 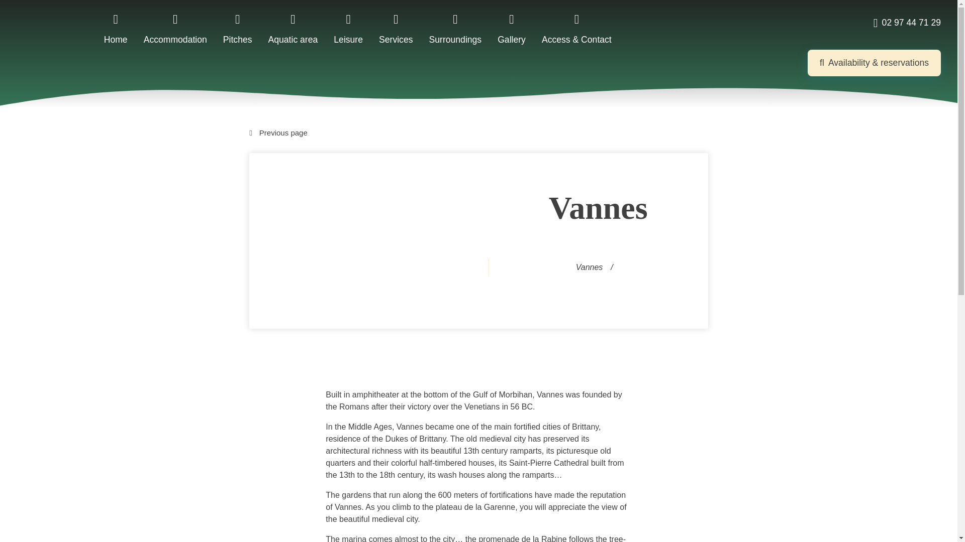 I want to click on 02 97 44 71 29, so click(x=907, y=23).